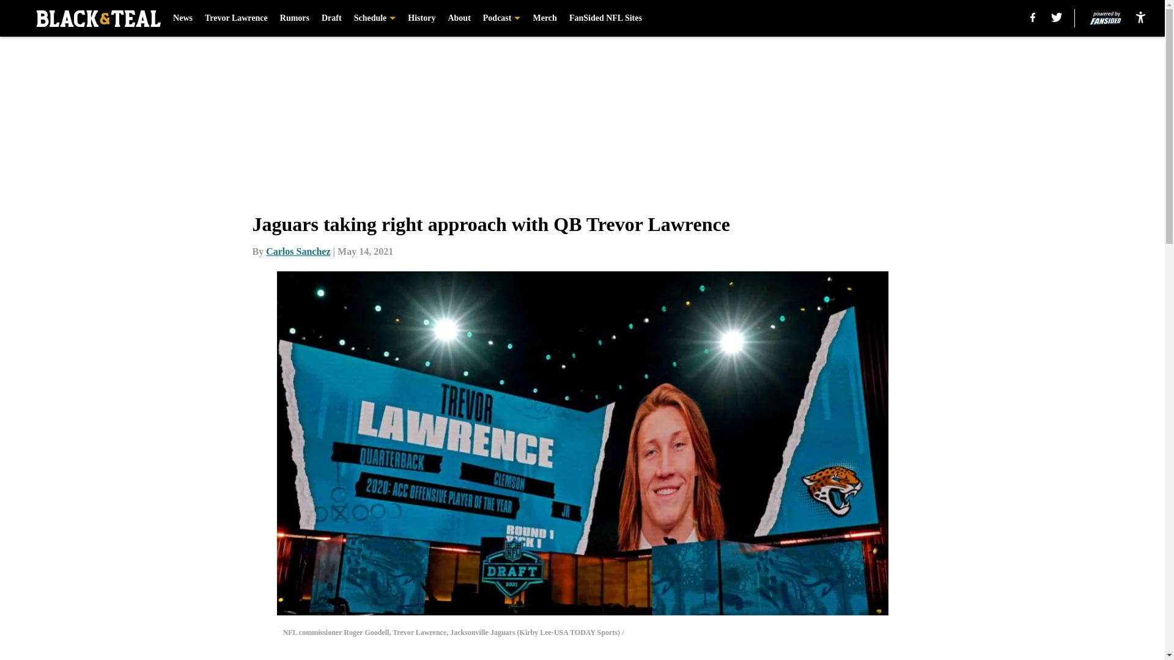 This screenshot has height=660, width=1174. What do you see at coordinates (182, 18) in the screenshot?
I see `News` at bounding box center [182, 18].